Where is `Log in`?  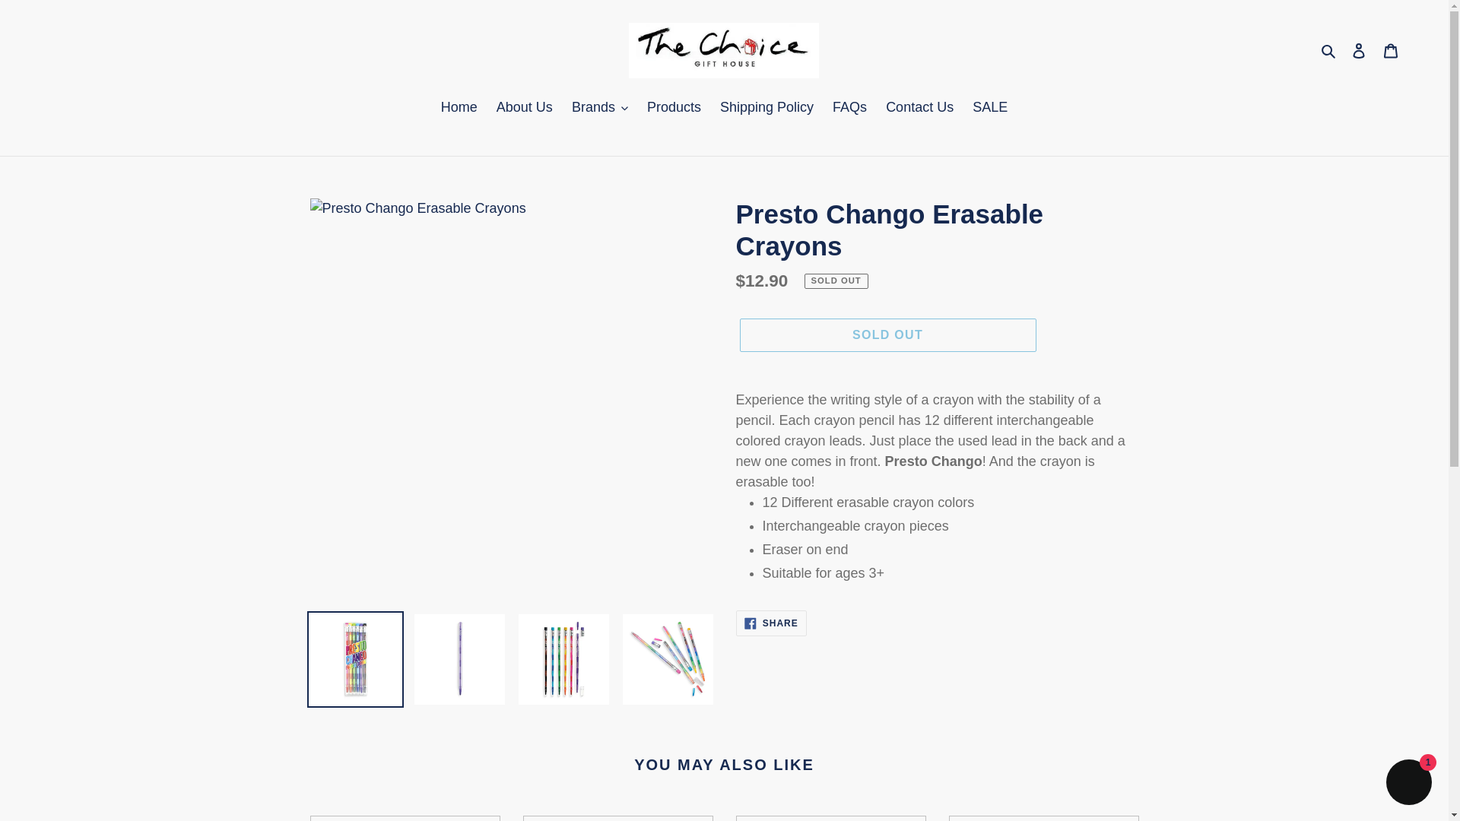 Log in is located at coordinates (1359, 50).